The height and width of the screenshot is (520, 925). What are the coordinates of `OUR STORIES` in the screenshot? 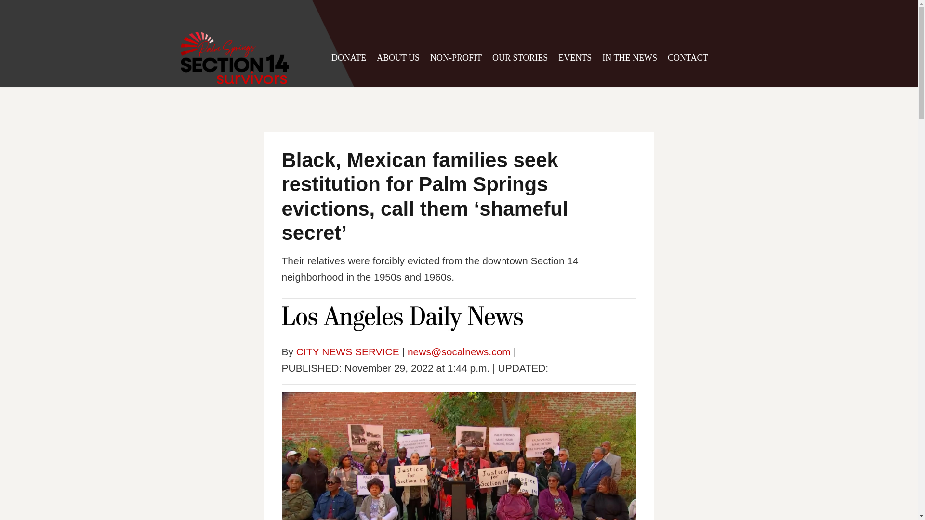 It's located at (519, 57).